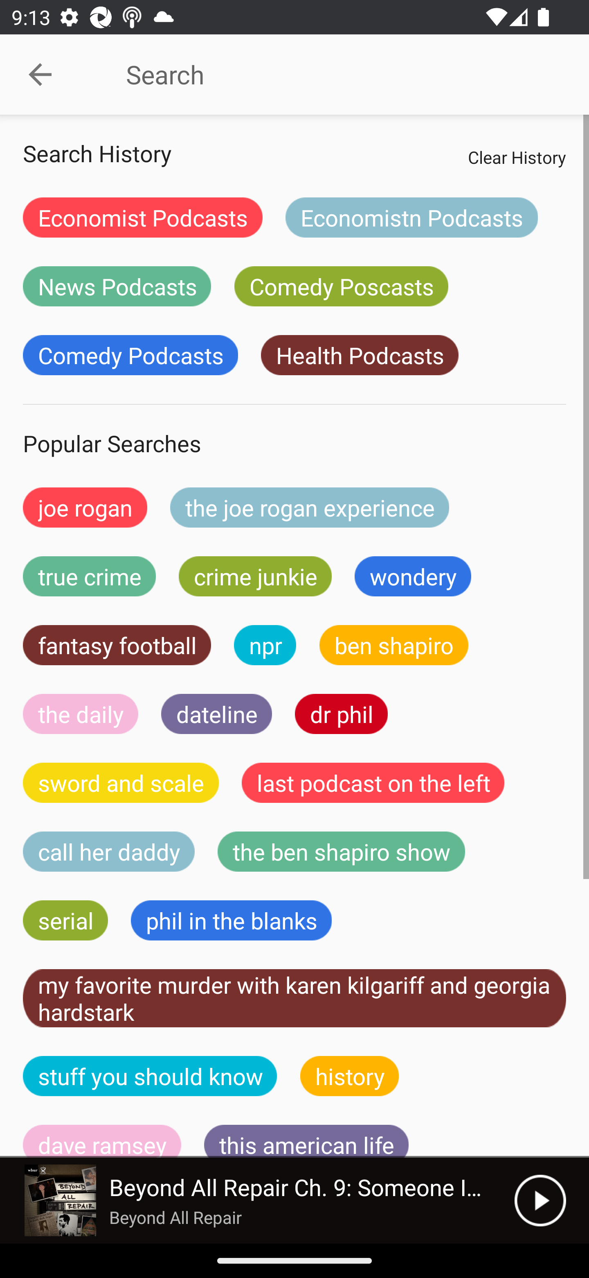 The width and height of the screenshot is (589, 1278). What do you see at coordinates (231, 920) in the screenshot?
I see `phil in the blanks` at bounding box center [231, 920].